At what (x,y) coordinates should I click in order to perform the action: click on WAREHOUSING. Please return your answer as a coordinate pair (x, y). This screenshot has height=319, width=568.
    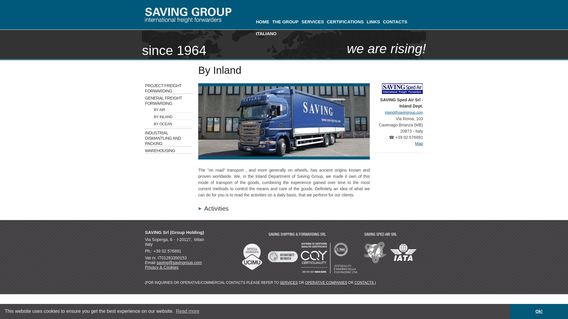
    Looking at the image, I should click on (169, 151).